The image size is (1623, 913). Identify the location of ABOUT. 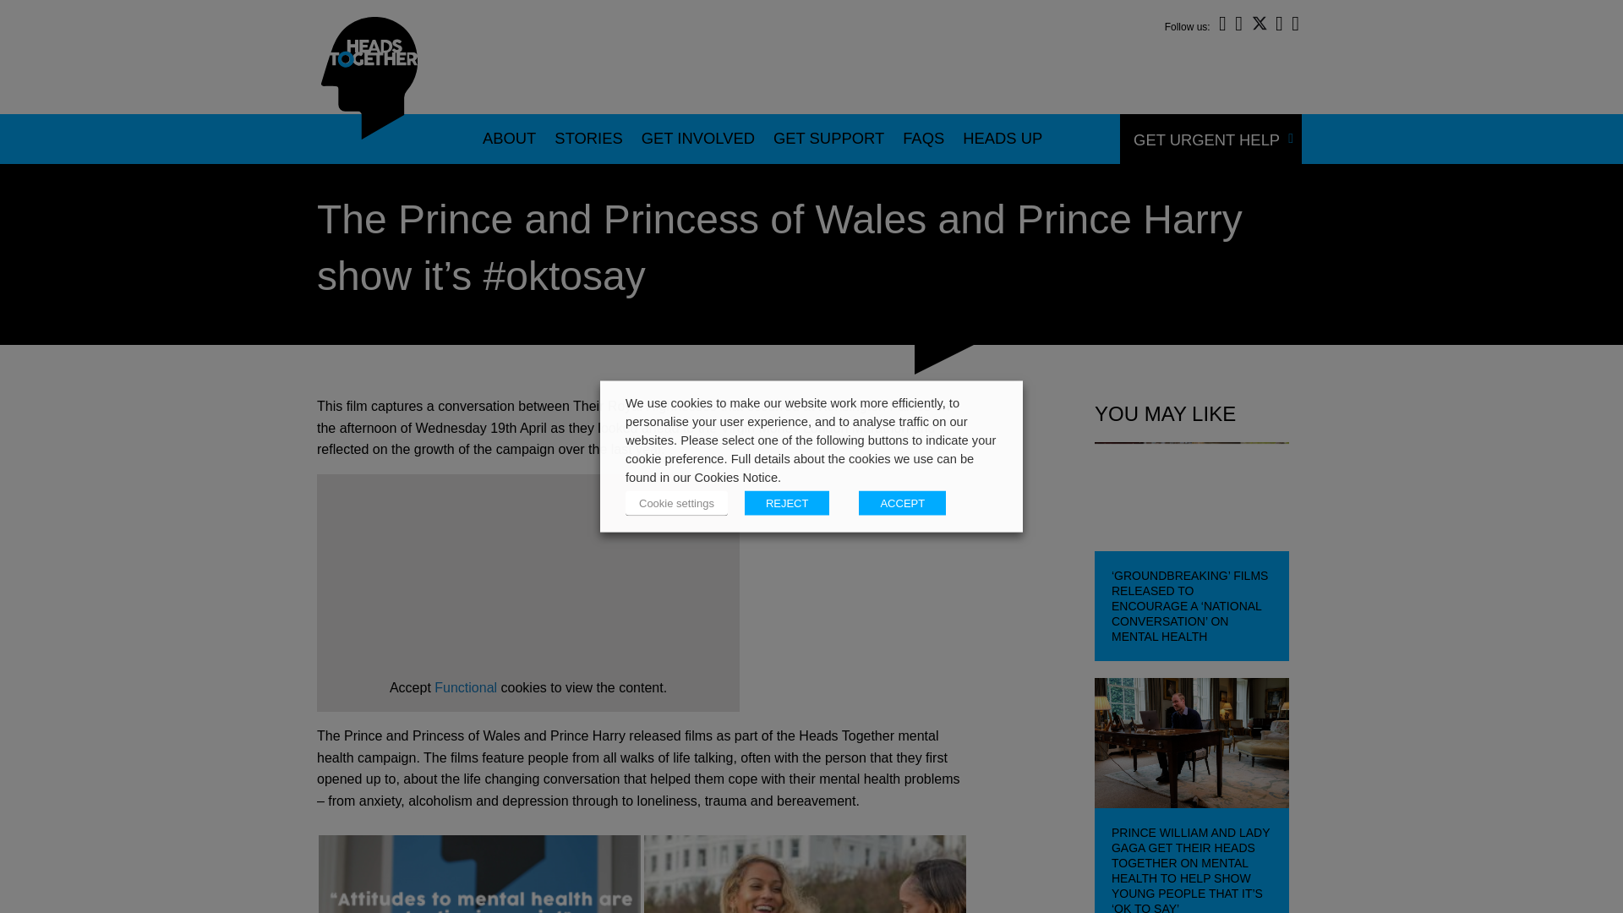
(509, 139).